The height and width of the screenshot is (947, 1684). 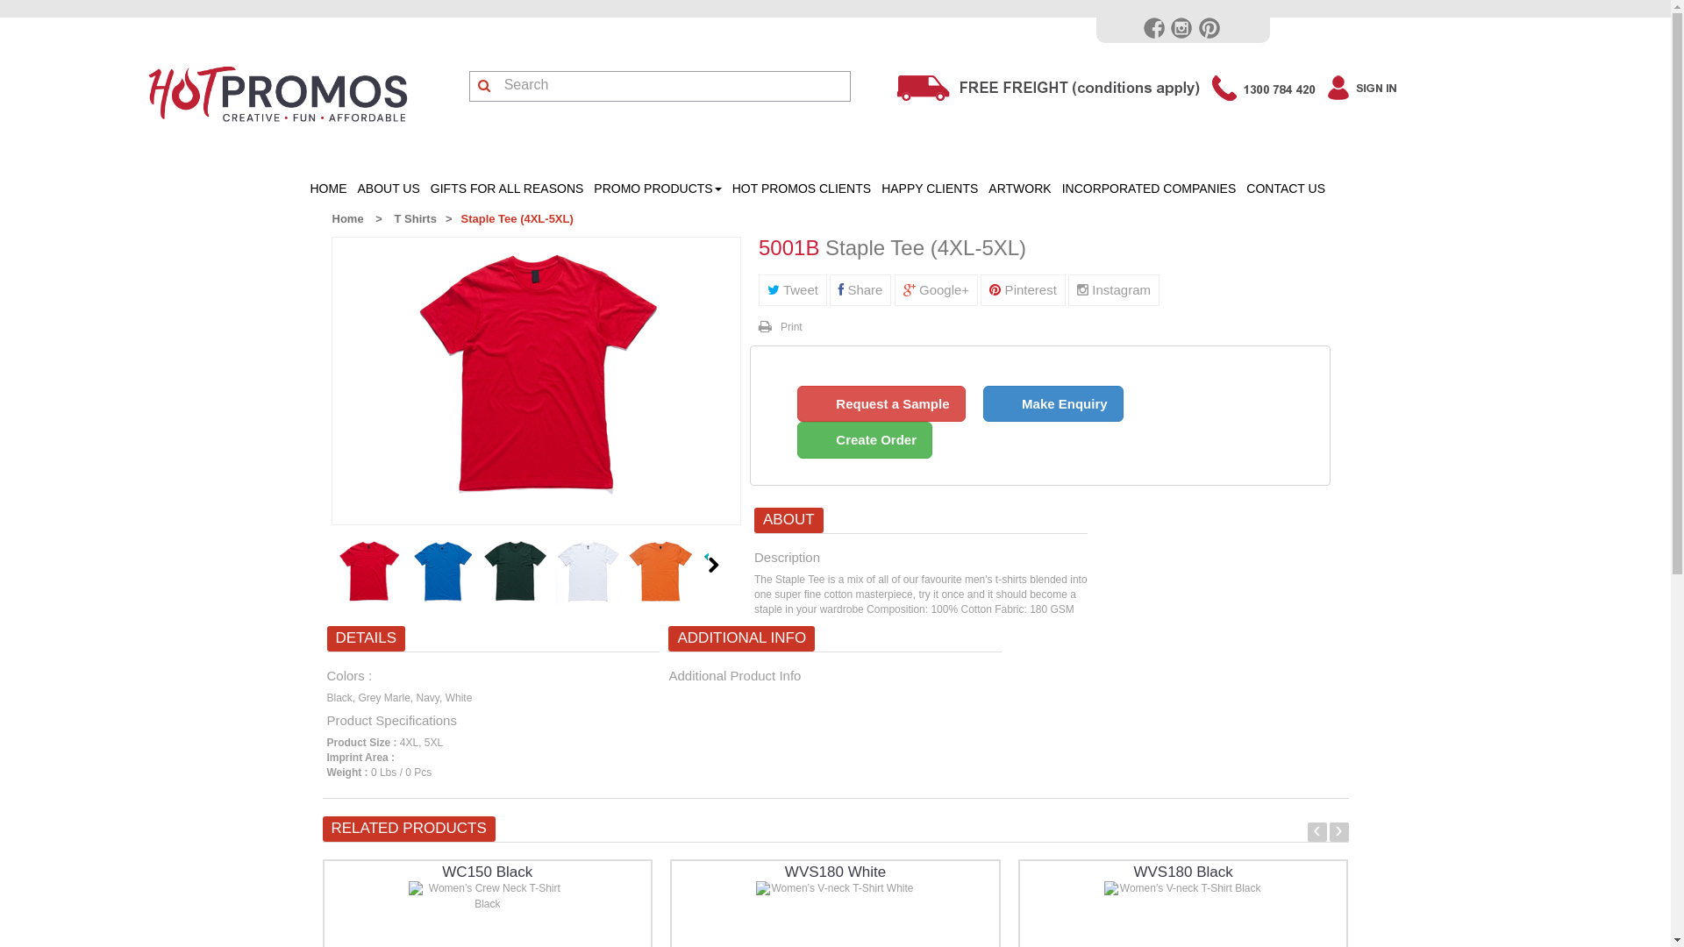 I want to click on Print, so click(x=781, y=327).